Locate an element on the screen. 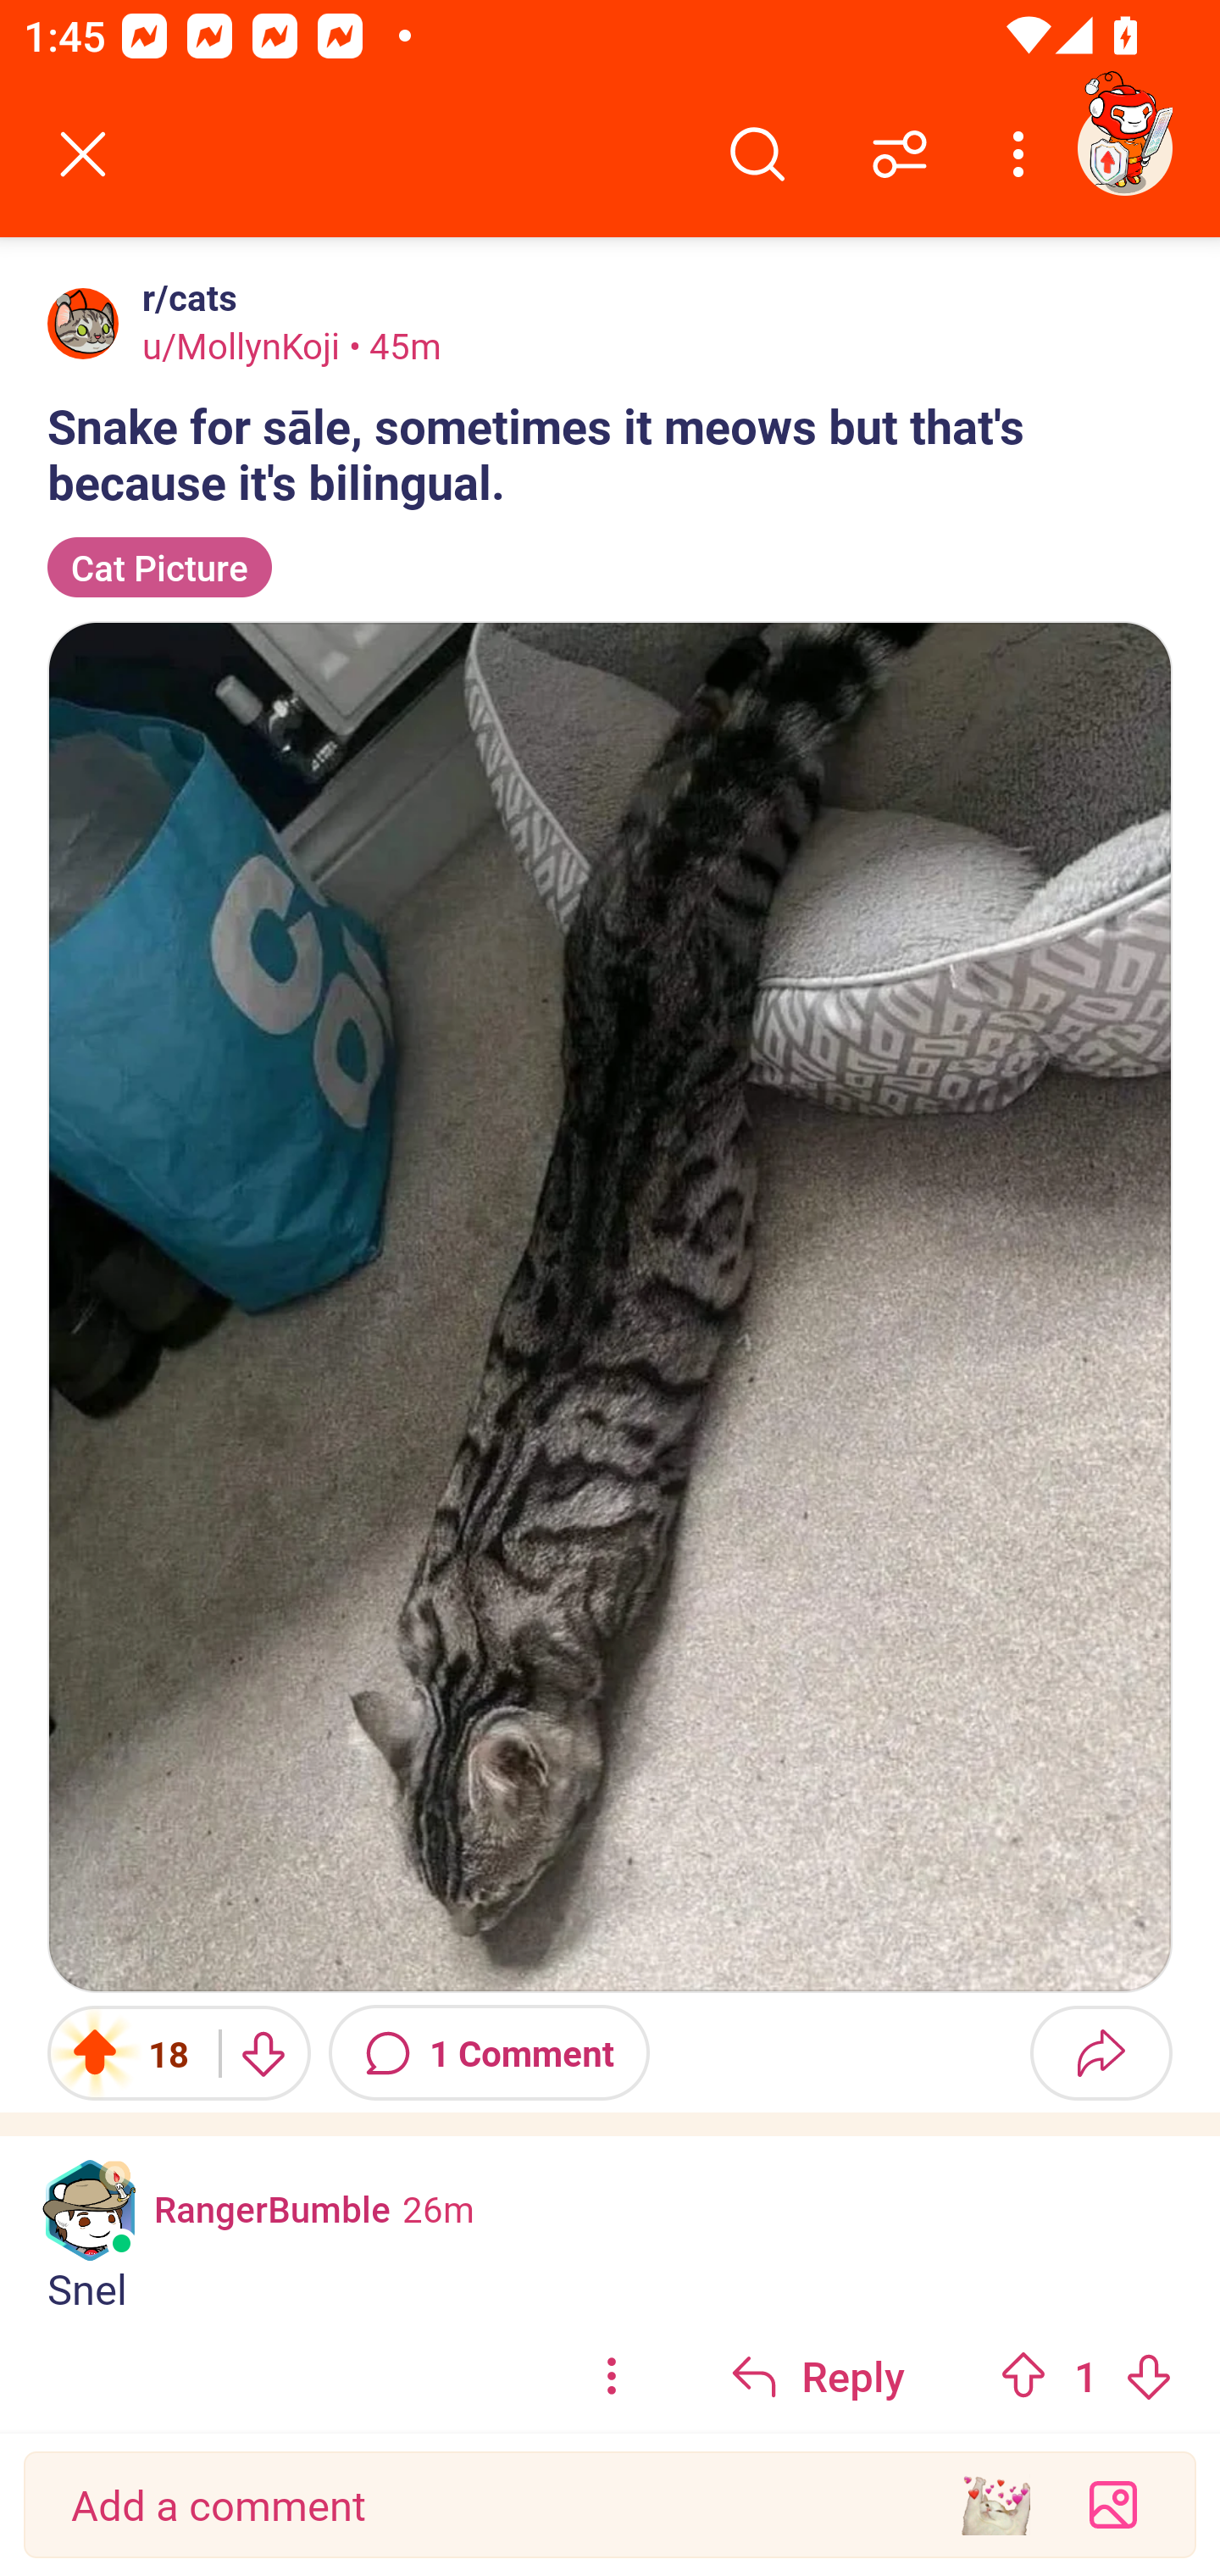 This screenshot has height=2576, width=1220. Sort comments is located at coordinates (900, 154).